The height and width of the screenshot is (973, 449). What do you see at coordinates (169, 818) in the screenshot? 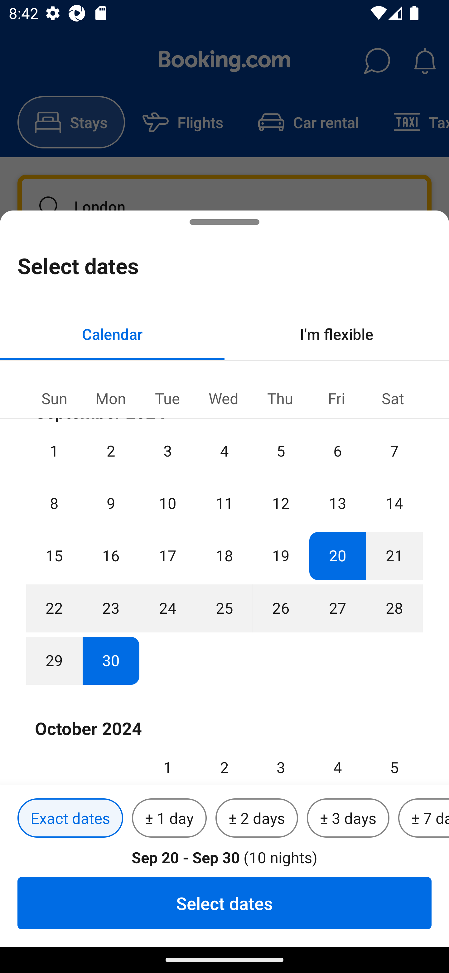
I see `± 1 day` at bounding box center [169, 818].